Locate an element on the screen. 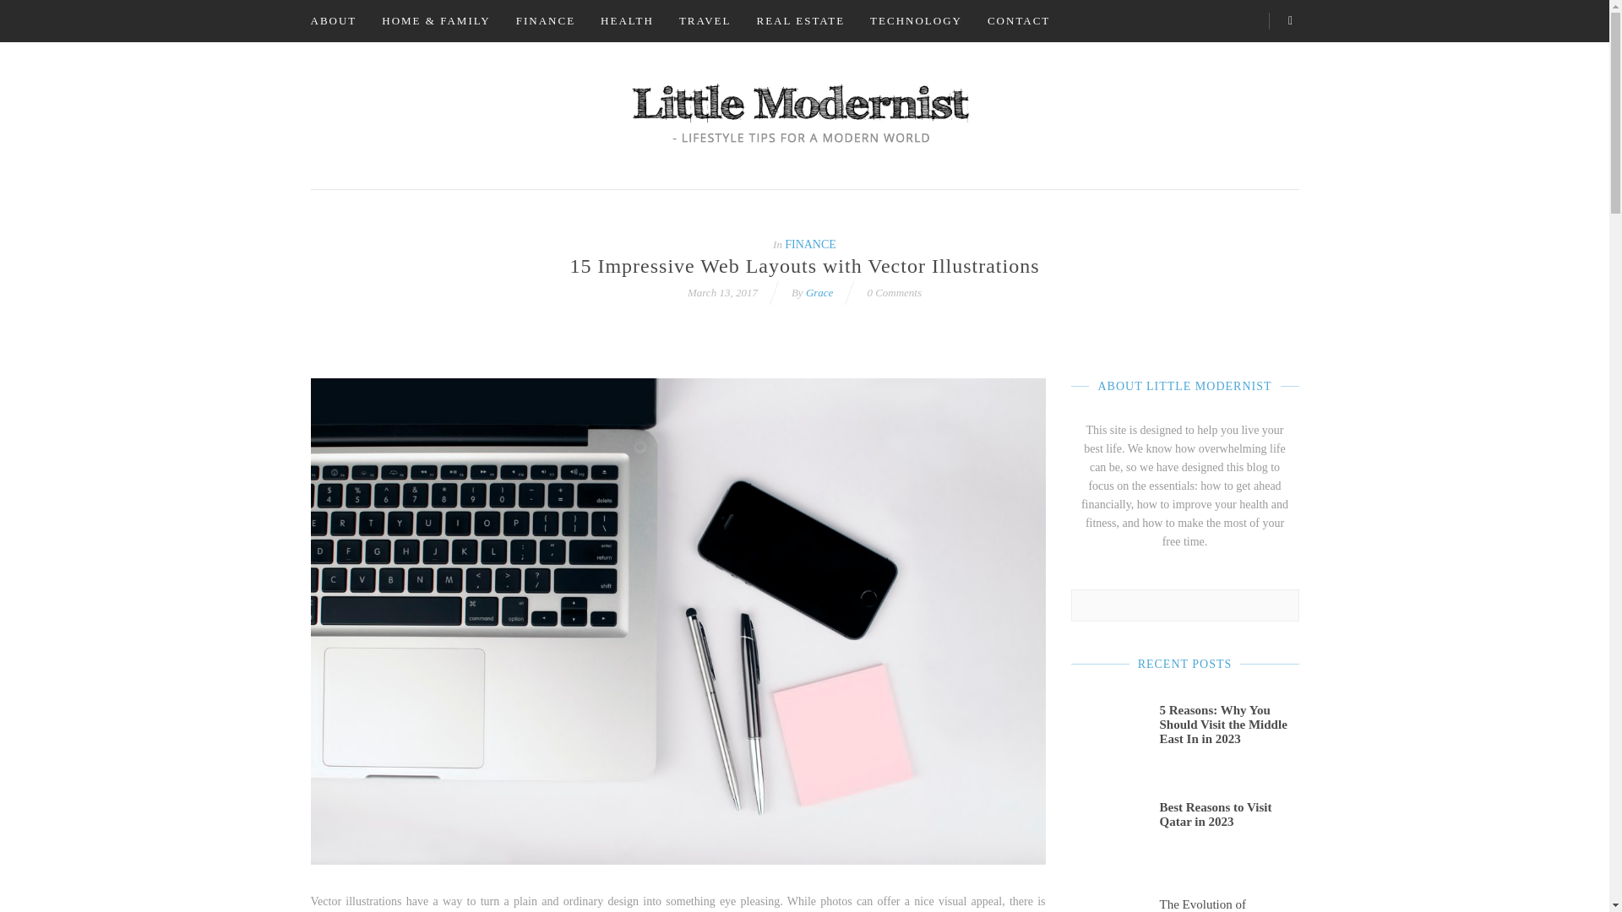 The height and width of the screenshot is (912, 1622). CONTACT is located at coordinates (1018, 20).